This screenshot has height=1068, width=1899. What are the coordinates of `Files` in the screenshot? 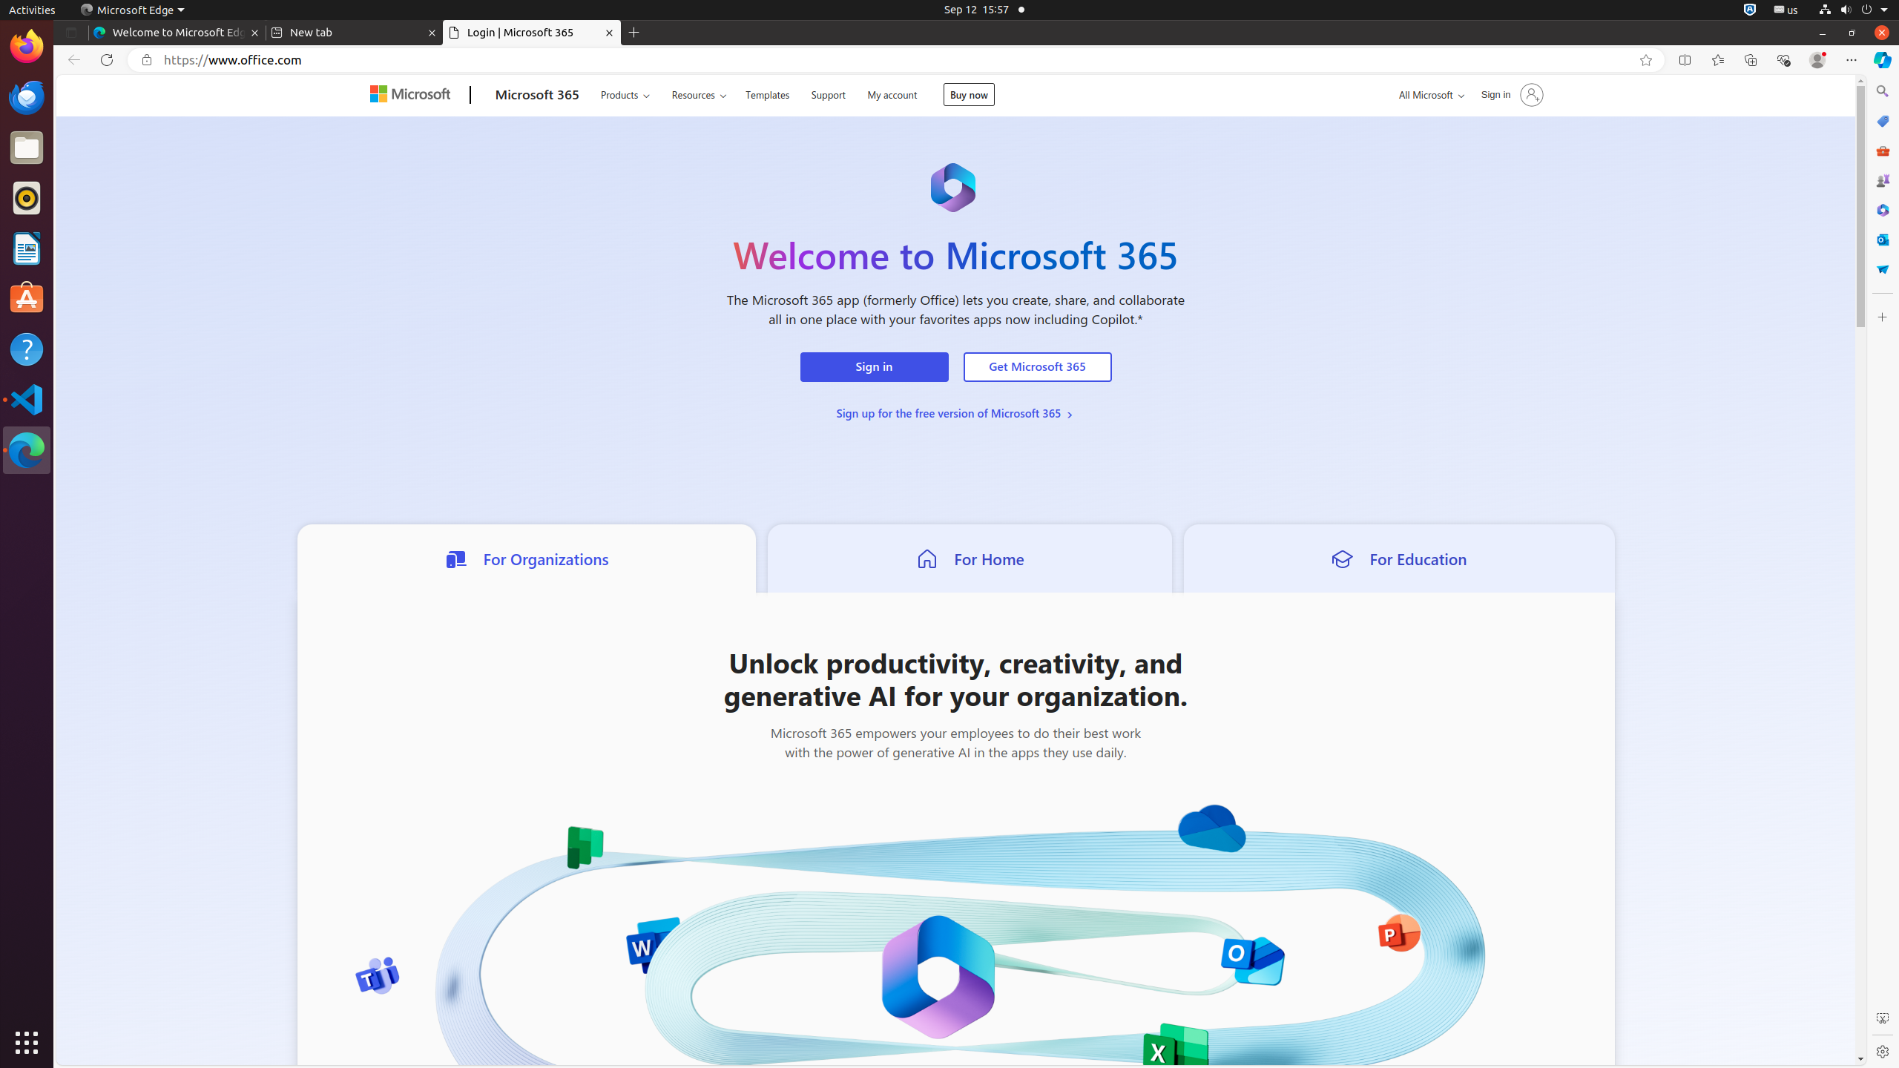 It's located at (27, 148).